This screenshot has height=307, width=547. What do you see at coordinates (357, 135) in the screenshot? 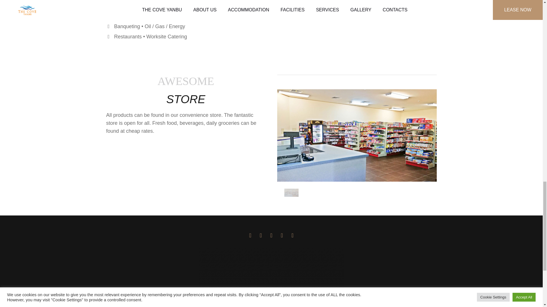
I see `Food and Beverages 4` at bounding box center [357, 135].